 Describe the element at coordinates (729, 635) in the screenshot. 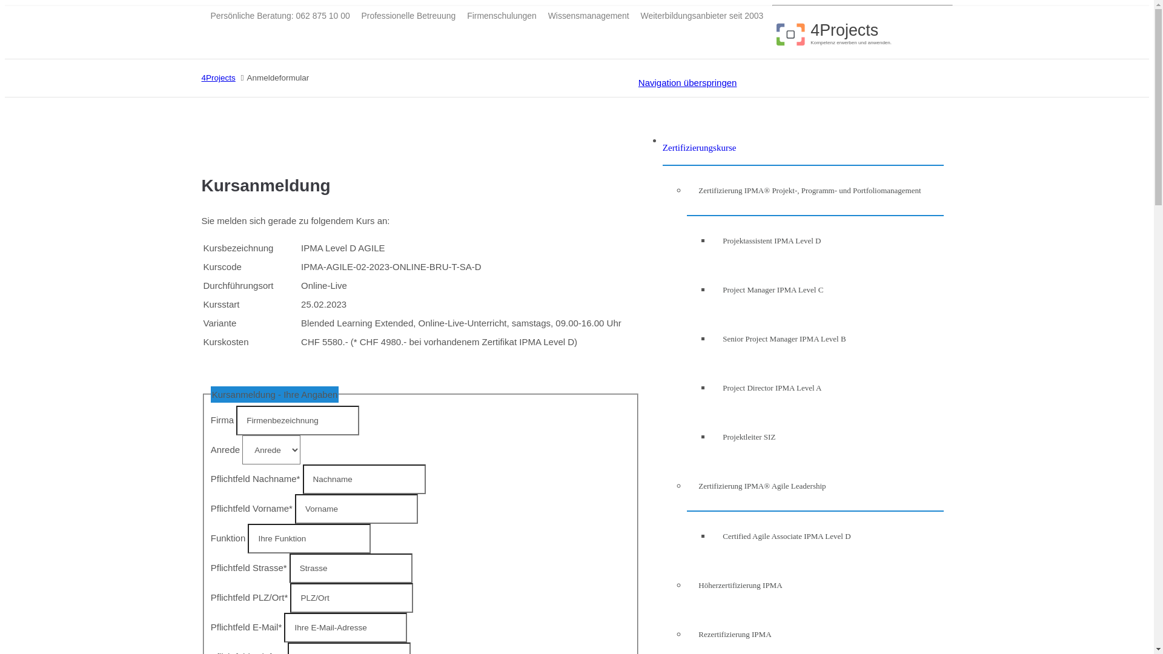

I see `Rezertifizierung IPMA` at that location.